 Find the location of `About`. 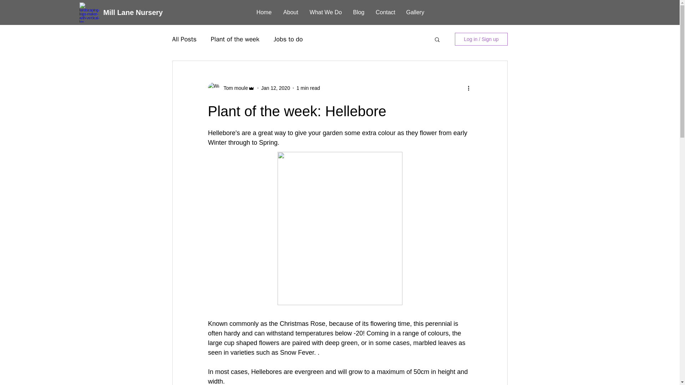

About is located at coordinates (290, 12).